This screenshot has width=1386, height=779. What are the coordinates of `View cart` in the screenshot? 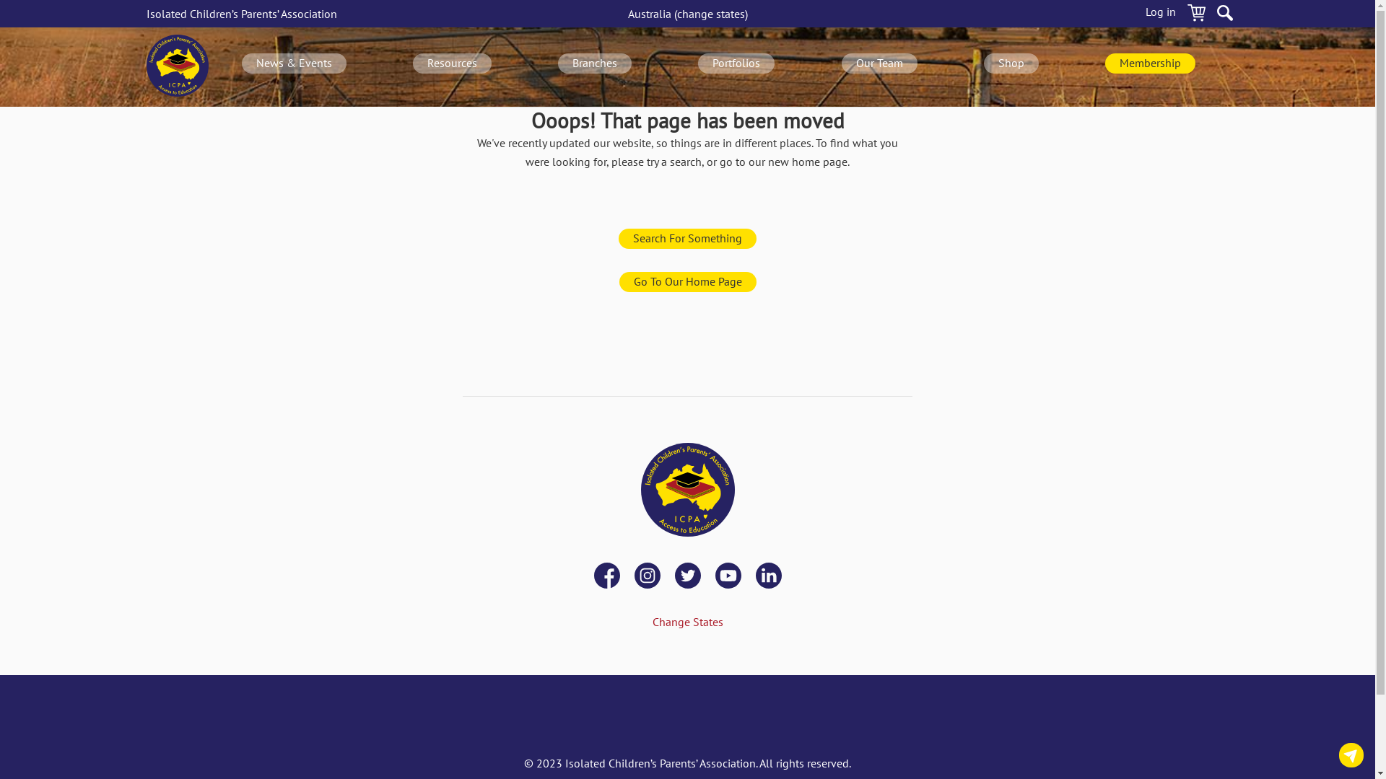 It's located at (1197, 15).